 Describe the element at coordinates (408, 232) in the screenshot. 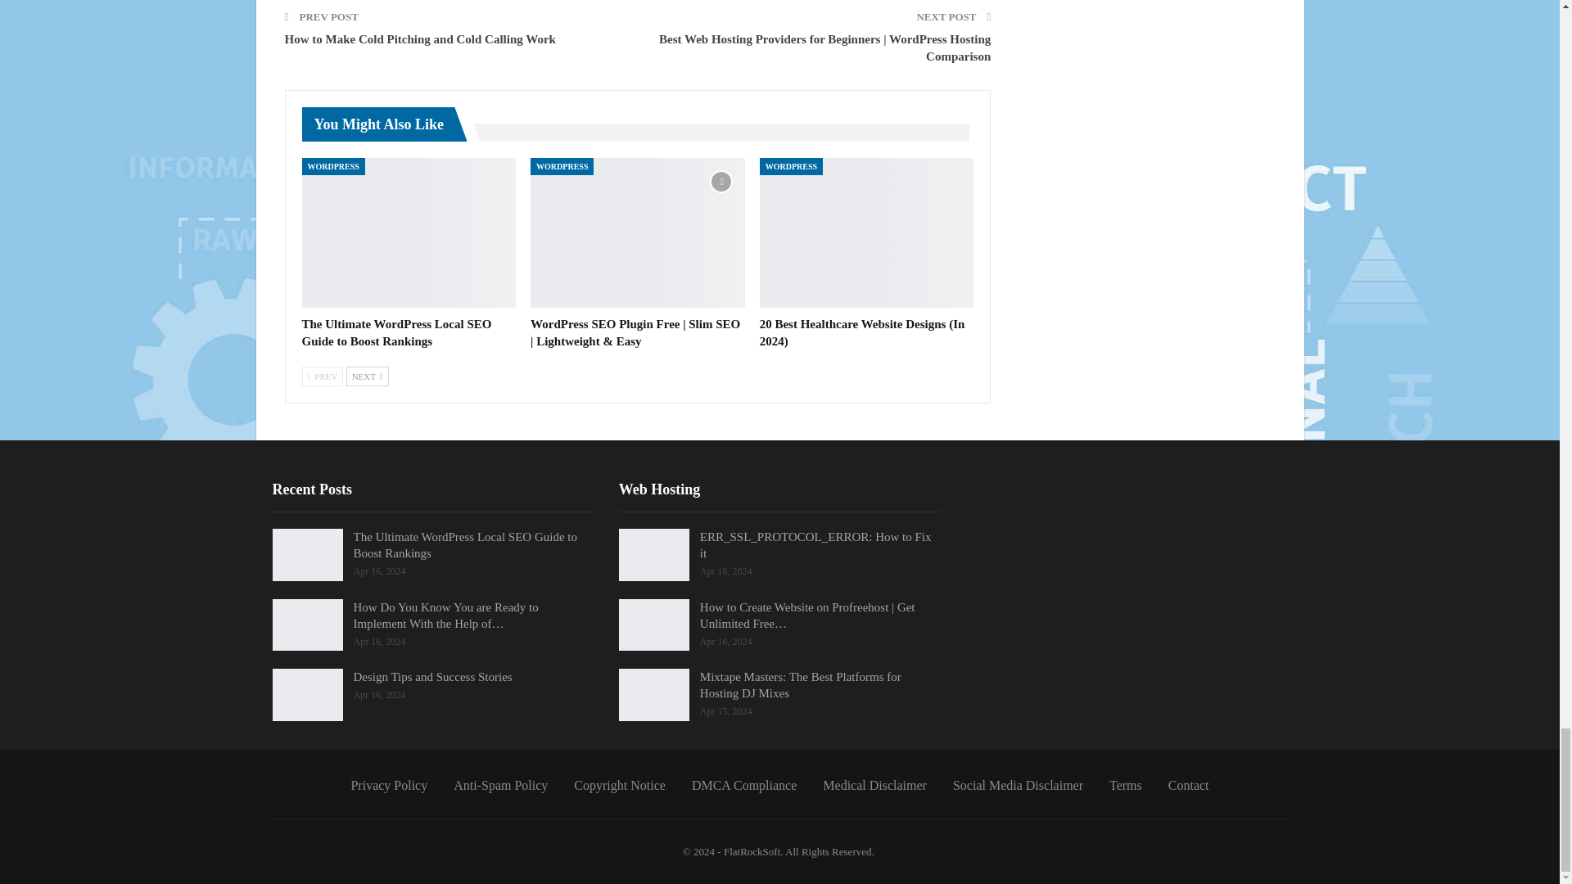

I see `The Ultimate WordPress Local SEO Guide to Boost Rankings` at that location.